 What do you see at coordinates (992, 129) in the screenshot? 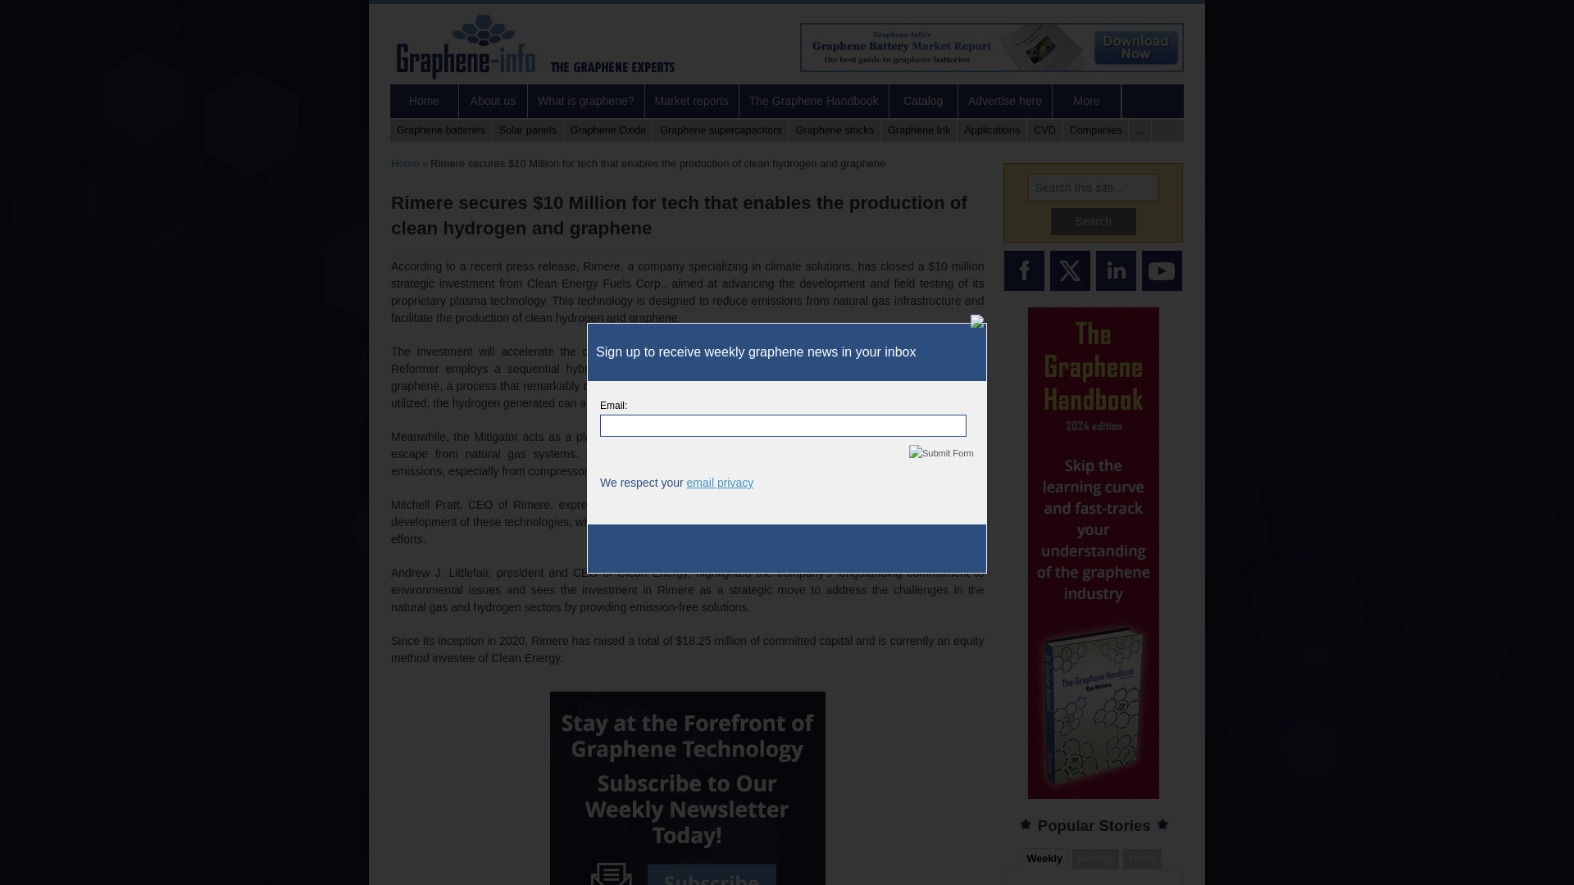
I see `Applications` at bounding box center [992, 129].